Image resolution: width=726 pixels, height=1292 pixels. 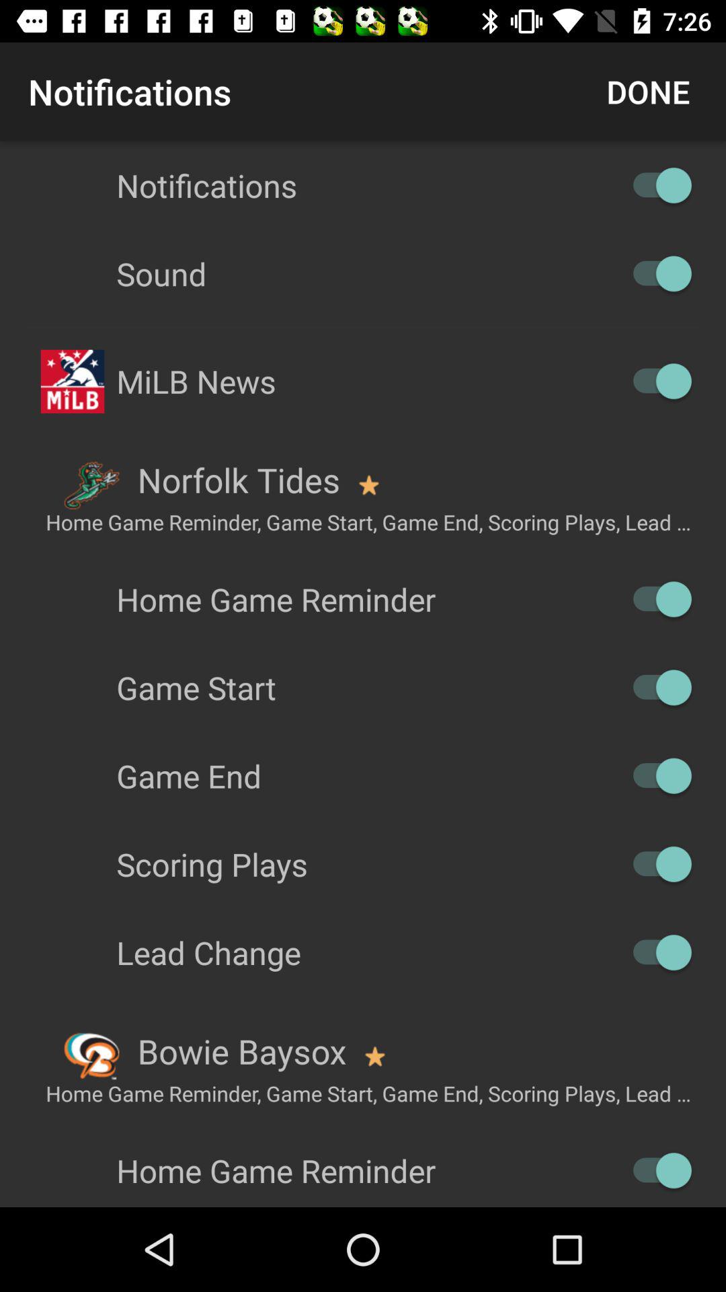 What do you see at coordinates (656, 953) in the screenshot?
I see `toggle lead change option` at bounding box center [656, 953].